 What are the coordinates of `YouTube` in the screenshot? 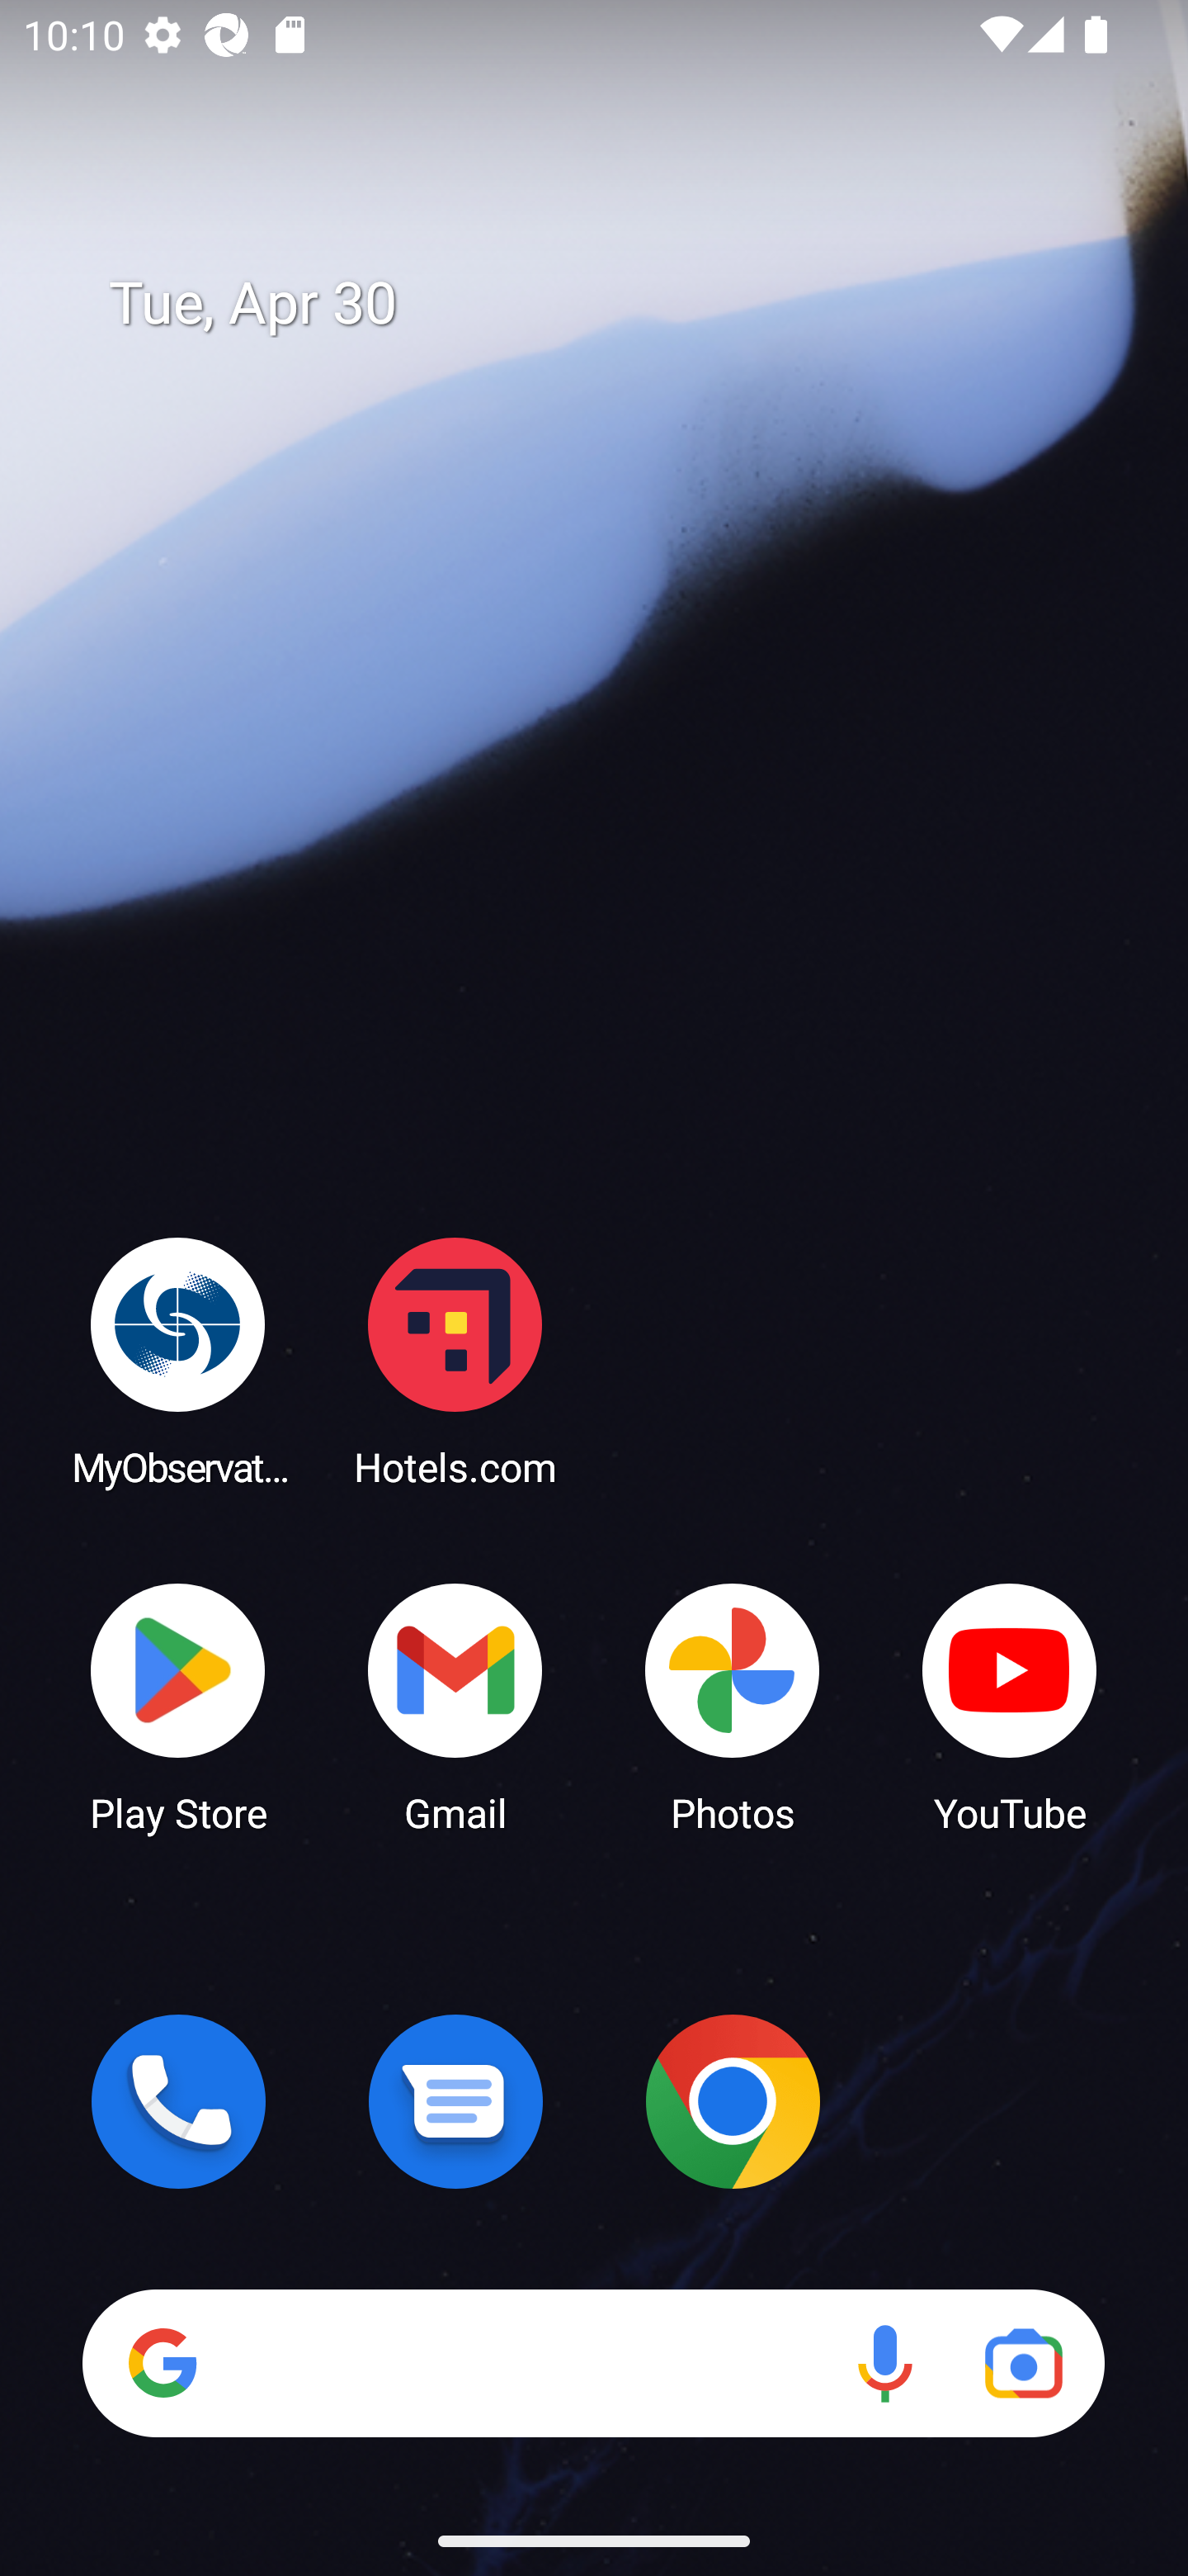 It's located at (1010, 1706).